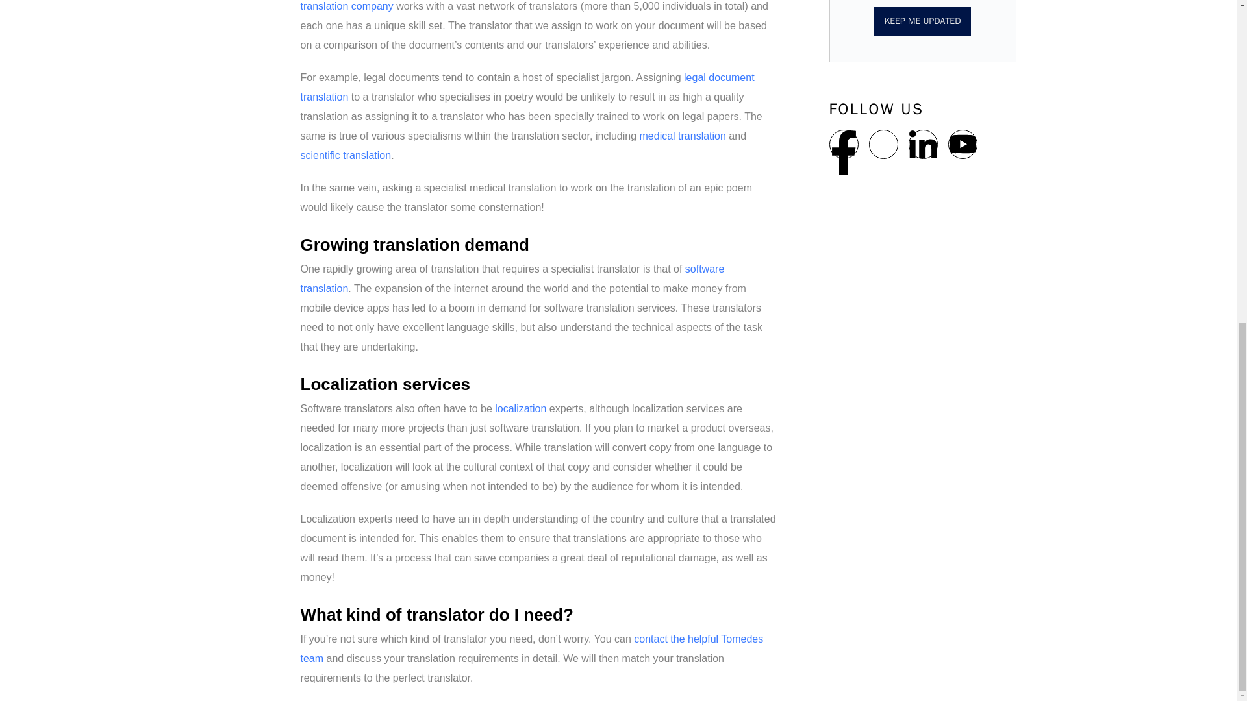 Image resolution: width=1247 pixels, height=701 pixels. I want to click on Our translation company, so click(518, 6).